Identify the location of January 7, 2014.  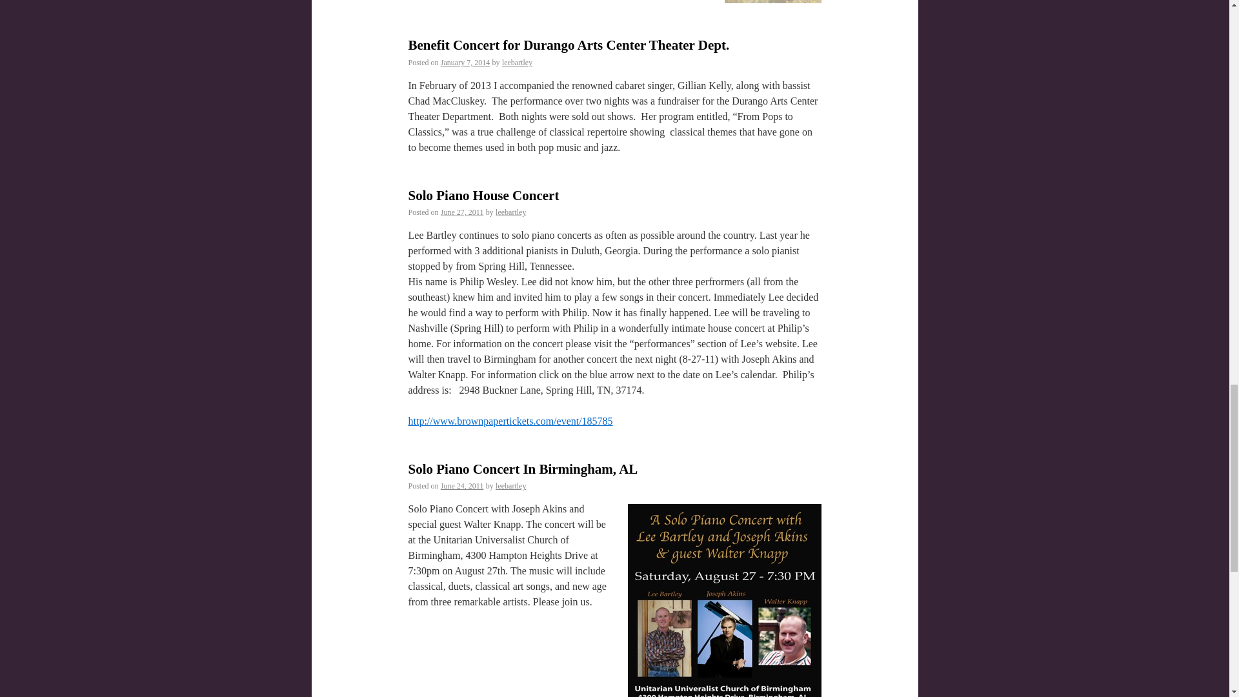
(465, 62).